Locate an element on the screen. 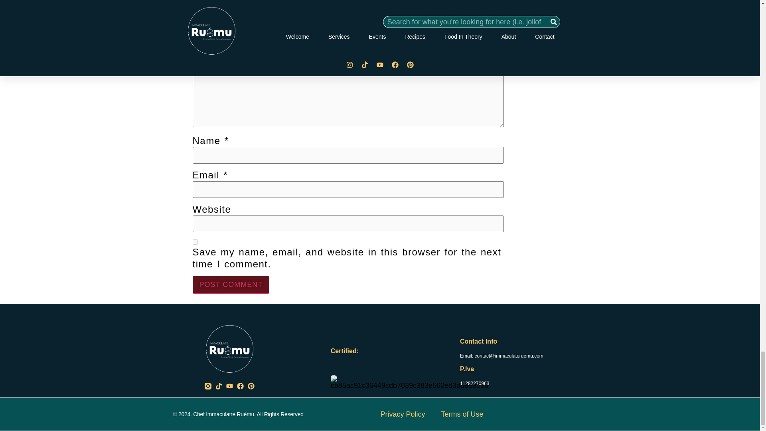  Post Comment is located at coordinates (231, 285).